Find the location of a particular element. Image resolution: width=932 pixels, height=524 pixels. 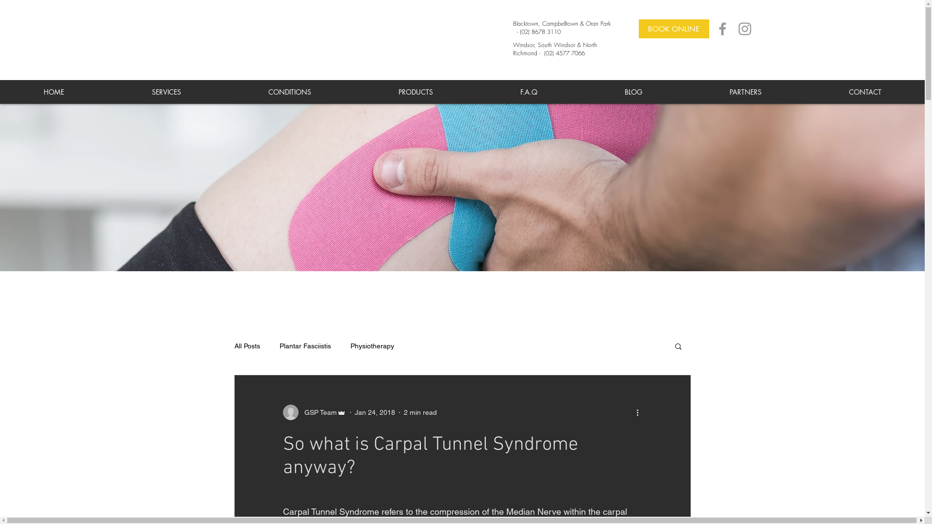

Physiotherapy is located at coordinates (372, 346).